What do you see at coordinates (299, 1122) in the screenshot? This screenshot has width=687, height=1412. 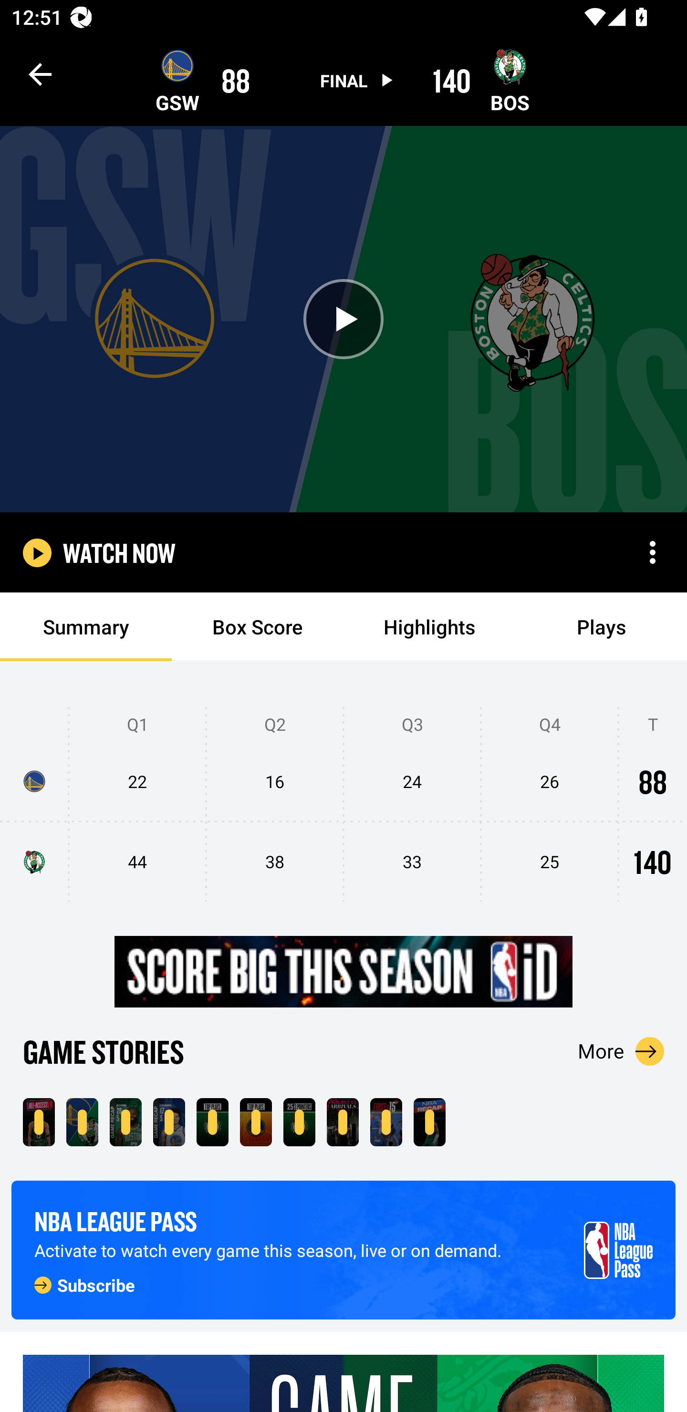 I see `All 3-pointers from BOS' 25 3-pointer Night NEW` at bounding box center [299, 1122].